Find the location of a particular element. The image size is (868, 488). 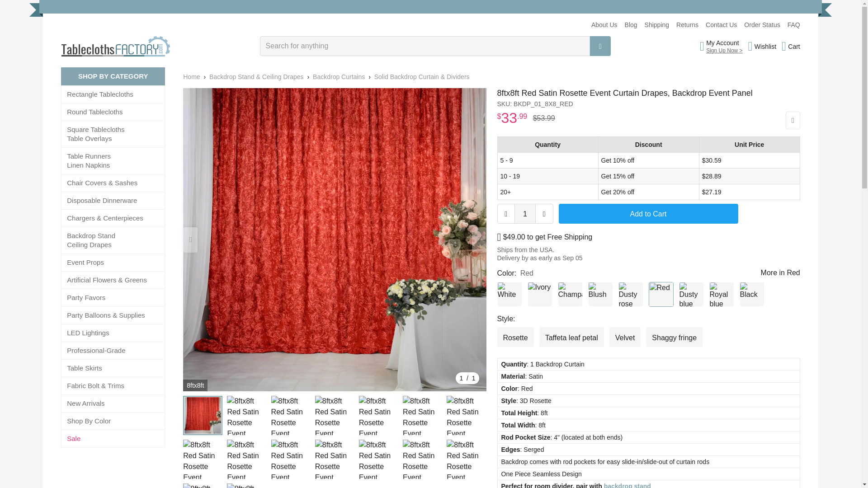

Champagne is located at coordinates (570, 295).